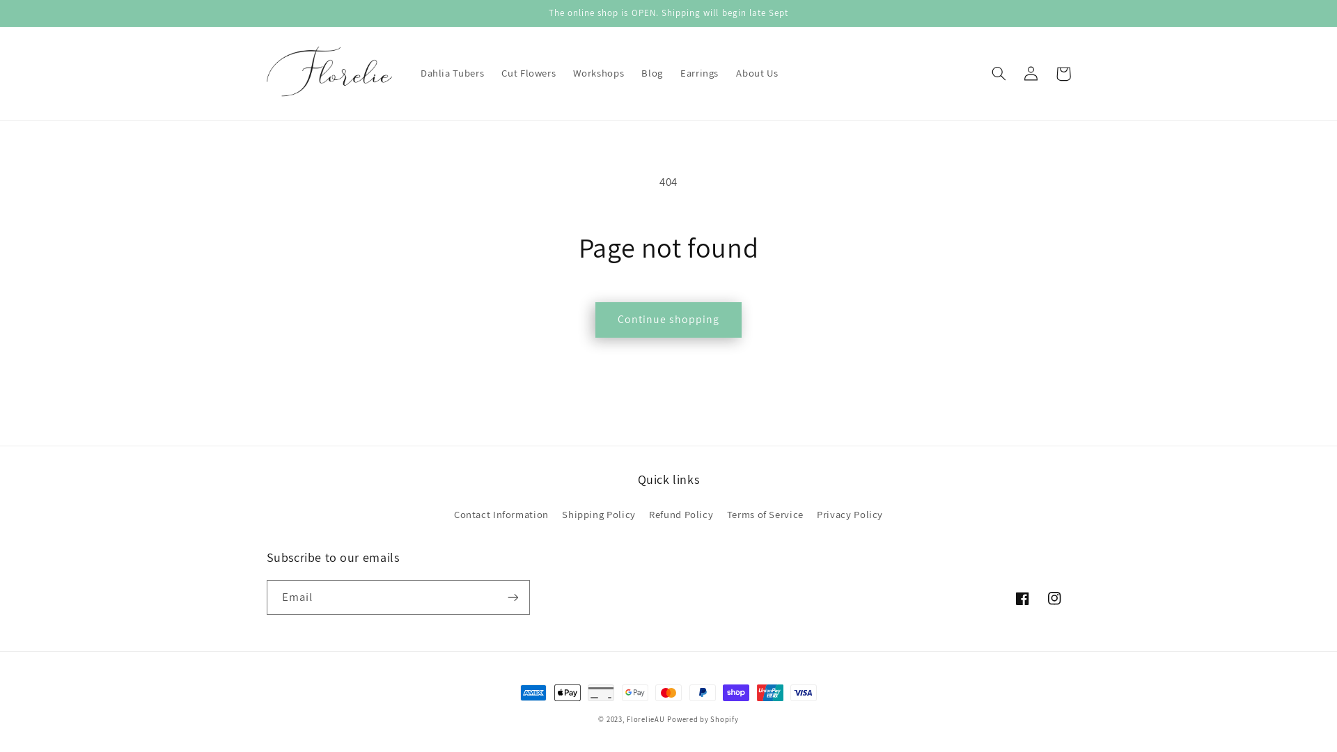 The height and width of the screenshot is (752, 1337). Describe the element at coordinates (652, 74) in the screenshot. I see `Blog` at that location.